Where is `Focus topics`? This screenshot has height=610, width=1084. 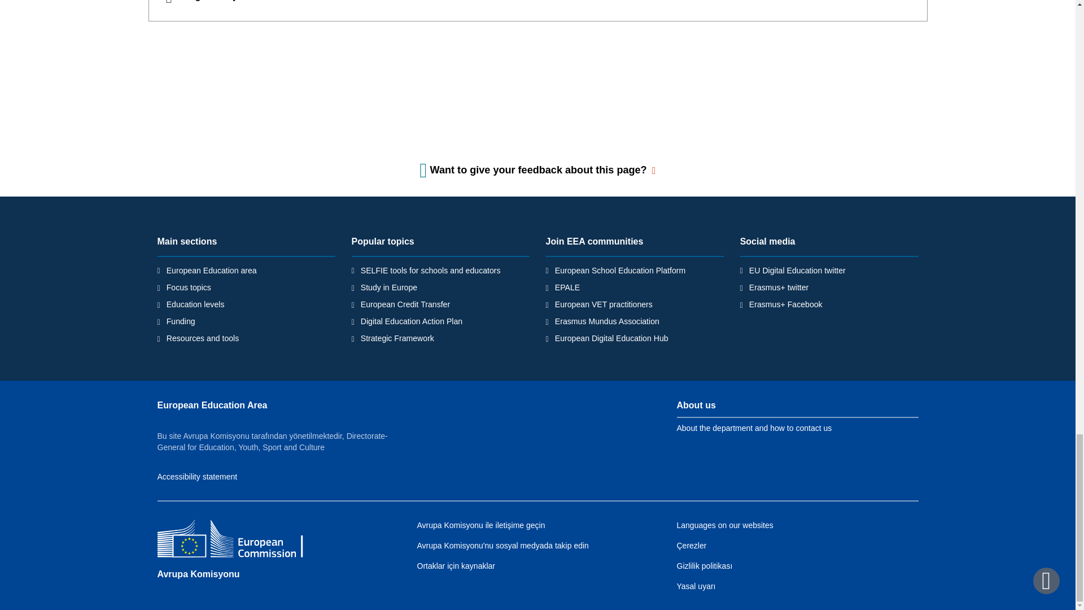
Focus topics is located at coordinates (189, 287).